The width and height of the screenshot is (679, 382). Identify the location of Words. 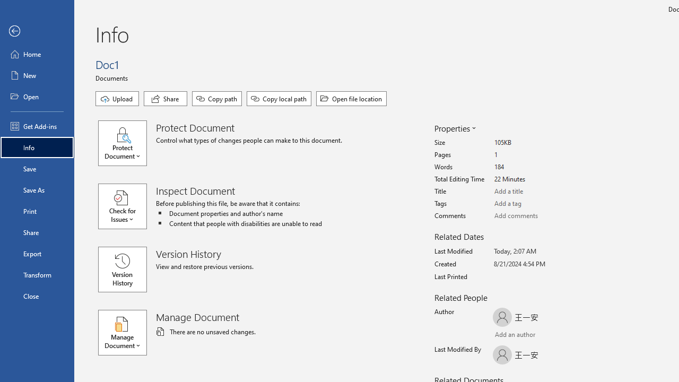
(534, 167).